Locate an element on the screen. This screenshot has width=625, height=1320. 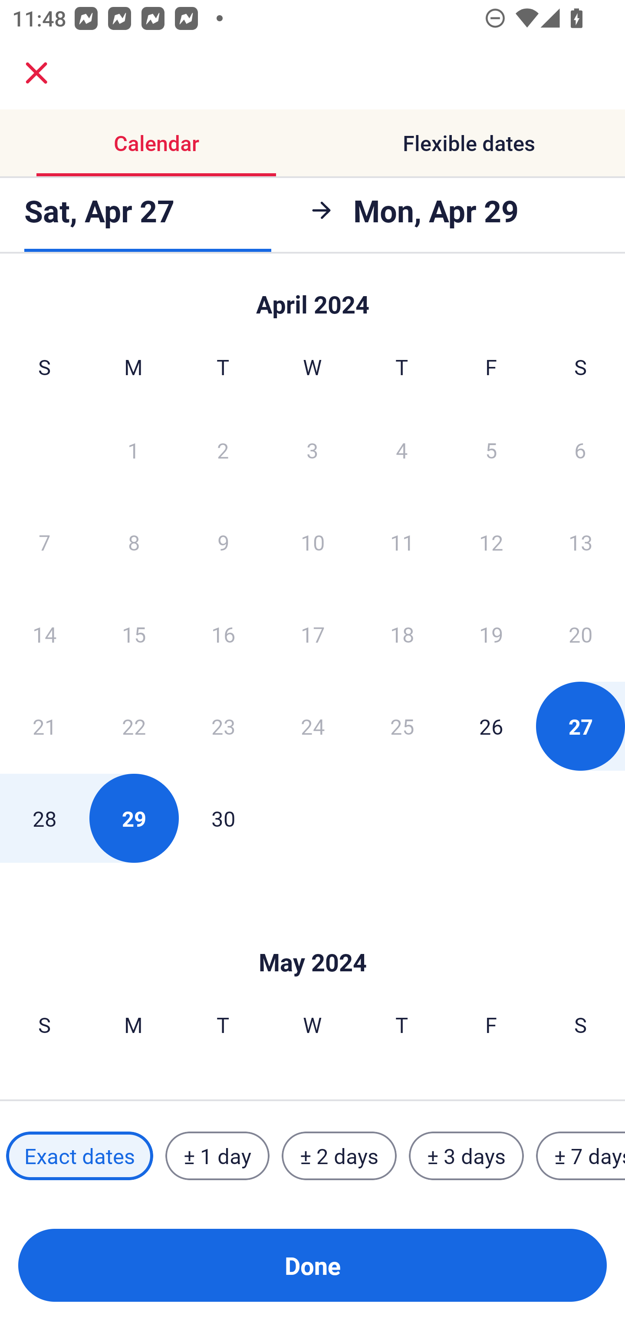
Exact dates is located at coordinates (79, 1155).